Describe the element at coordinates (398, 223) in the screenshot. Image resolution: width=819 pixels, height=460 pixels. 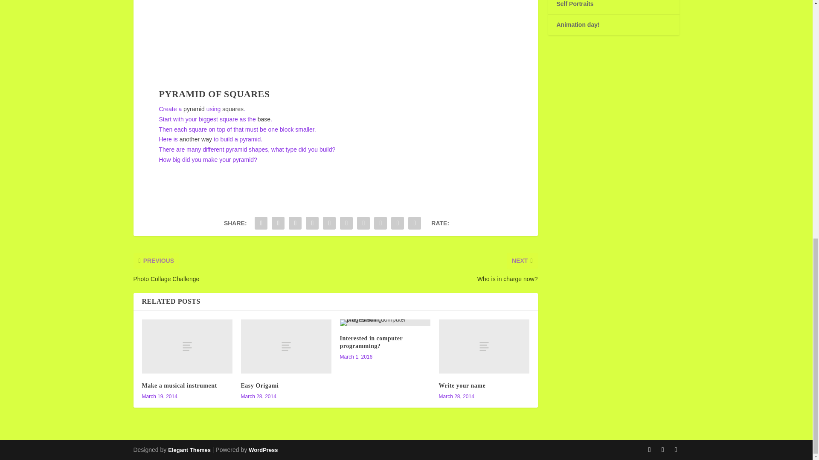
I see `Share "Minecraft Missions: Mathursday" via Email` at that location.